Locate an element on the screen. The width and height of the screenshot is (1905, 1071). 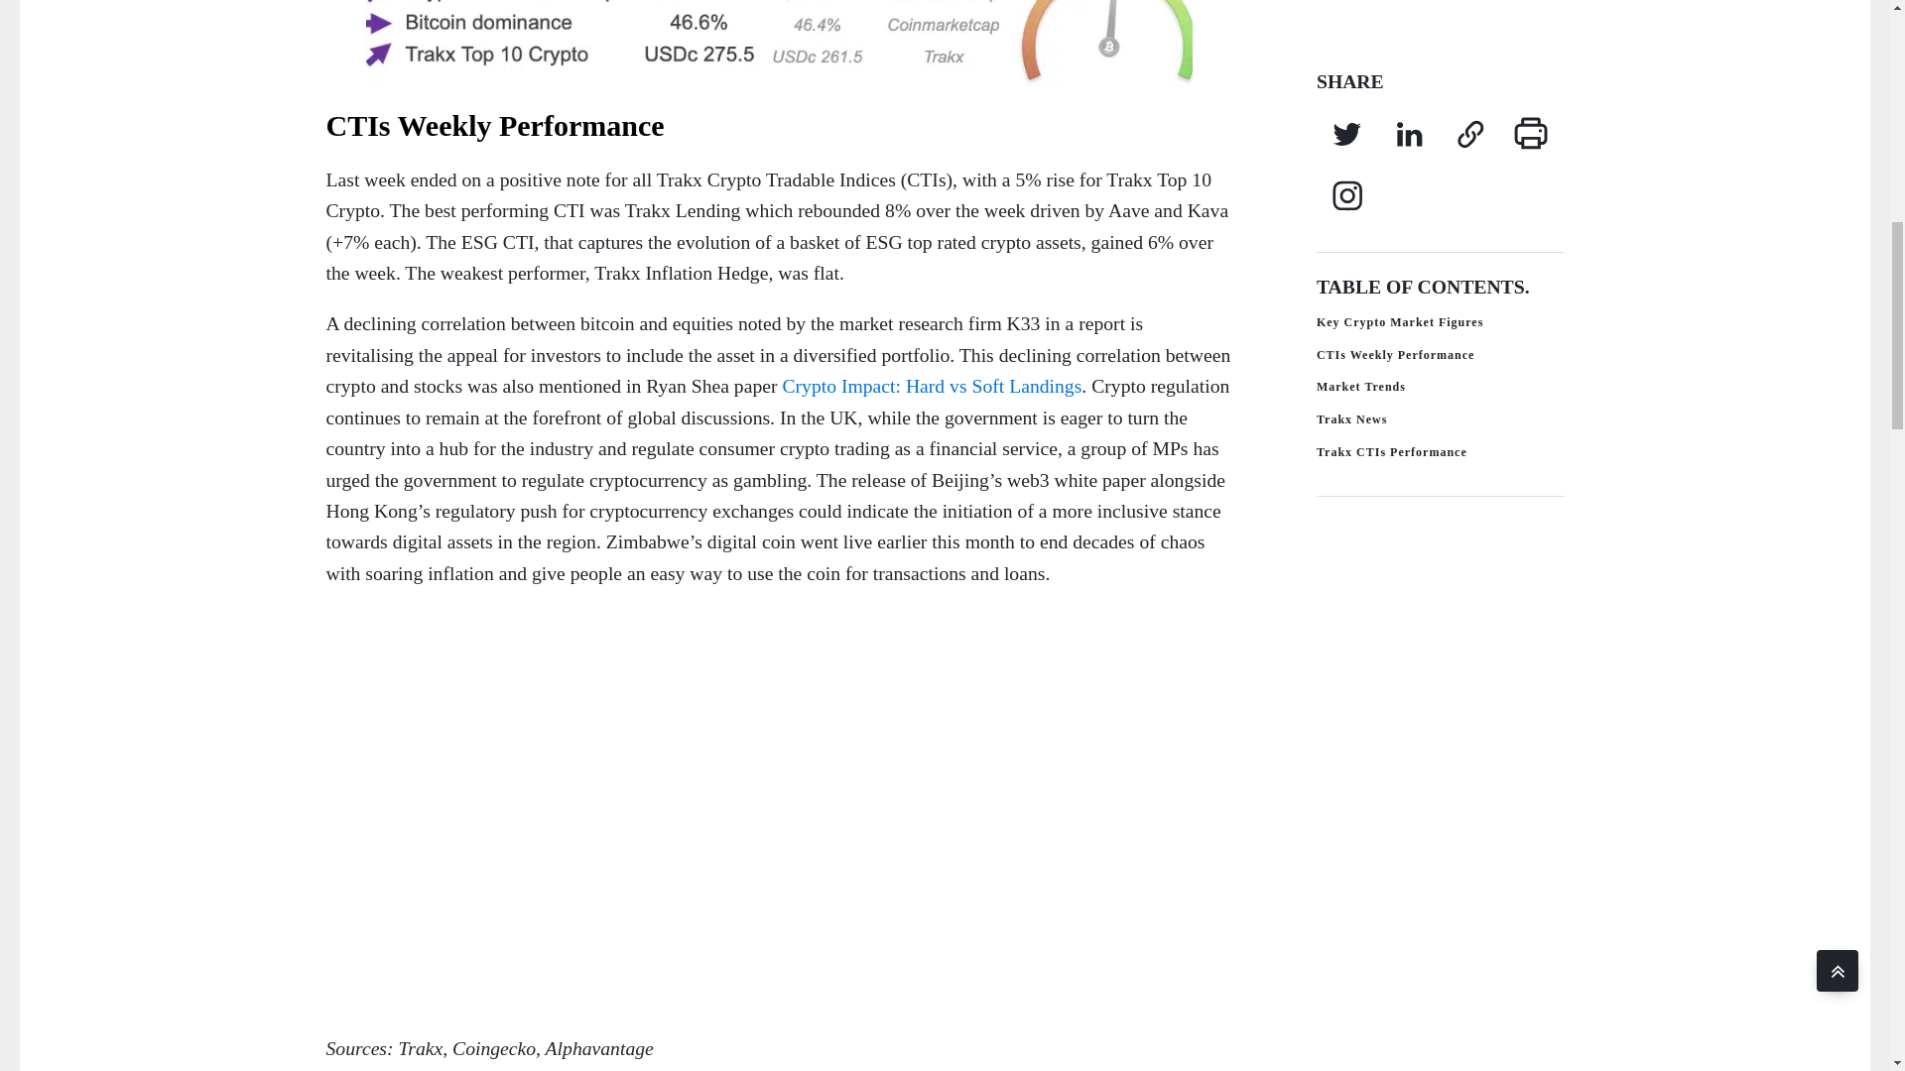
Market Trends is located at coordinates (1431, 124).